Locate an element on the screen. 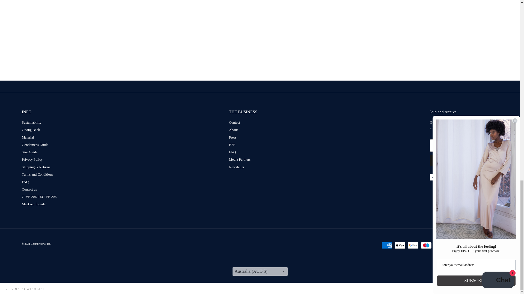  Google Pay is located at coordinates (413, 245).